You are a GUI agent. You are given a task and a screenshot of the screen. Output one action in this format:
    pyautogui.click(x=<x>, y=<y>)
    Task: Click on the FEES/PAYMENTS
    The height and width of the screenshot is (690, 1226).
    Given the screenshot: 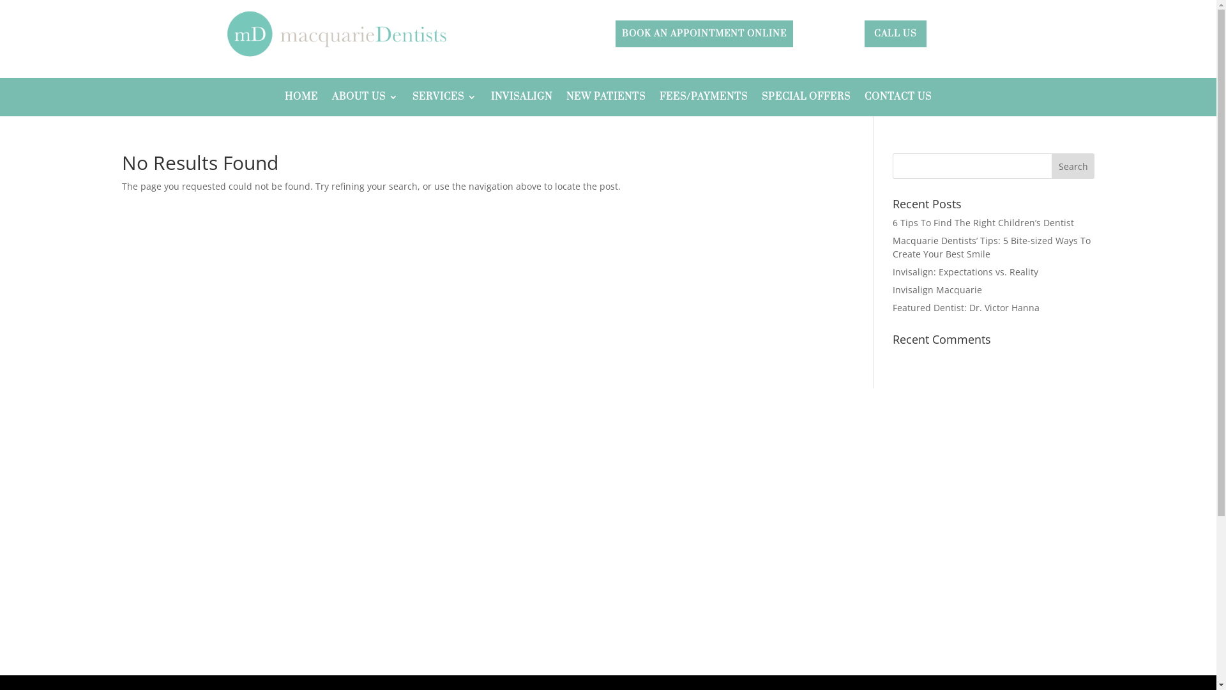 What is the action you would take?
    pyautogui.click(x=704, y=100)
    